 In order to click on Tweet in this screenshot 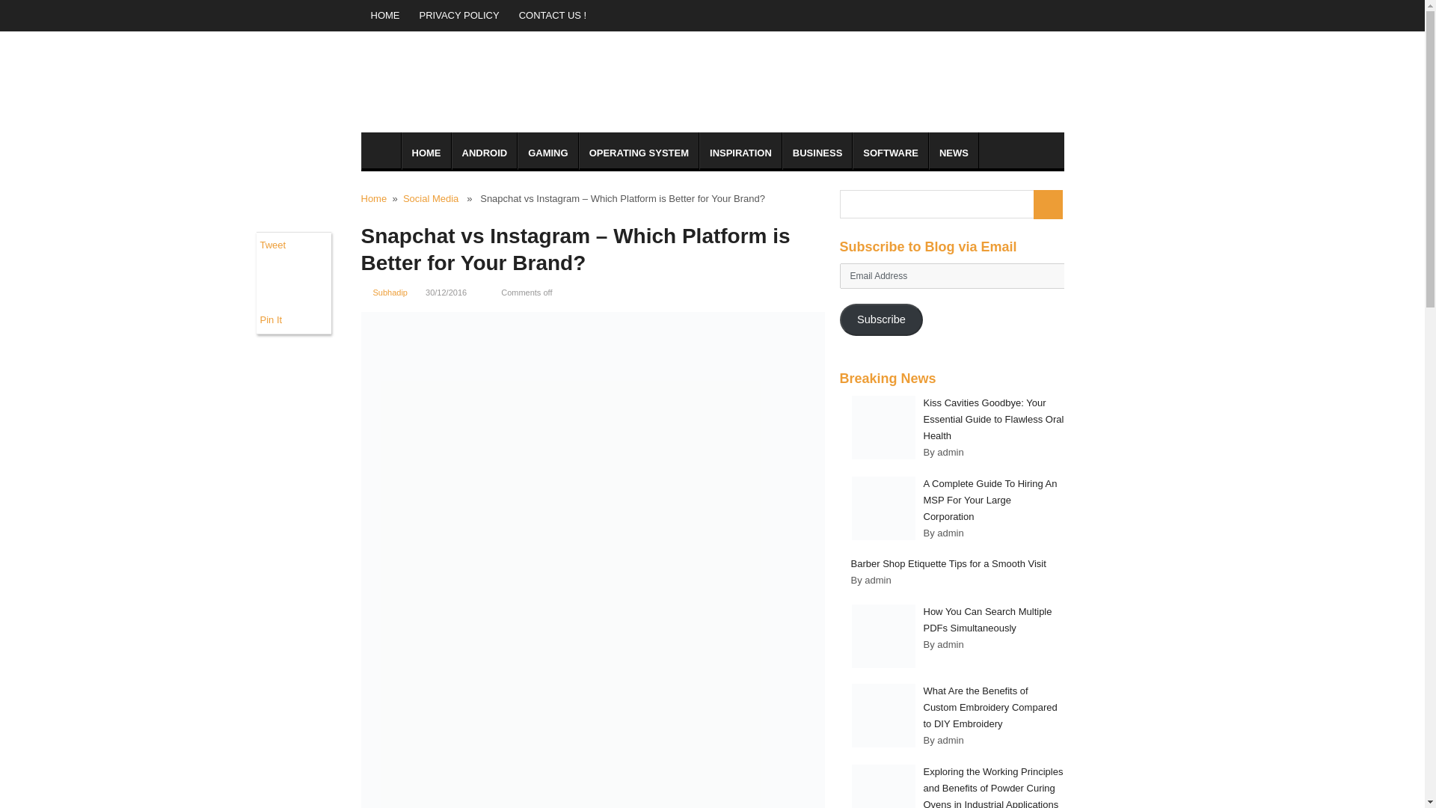, I will do `click(272, 244)`.